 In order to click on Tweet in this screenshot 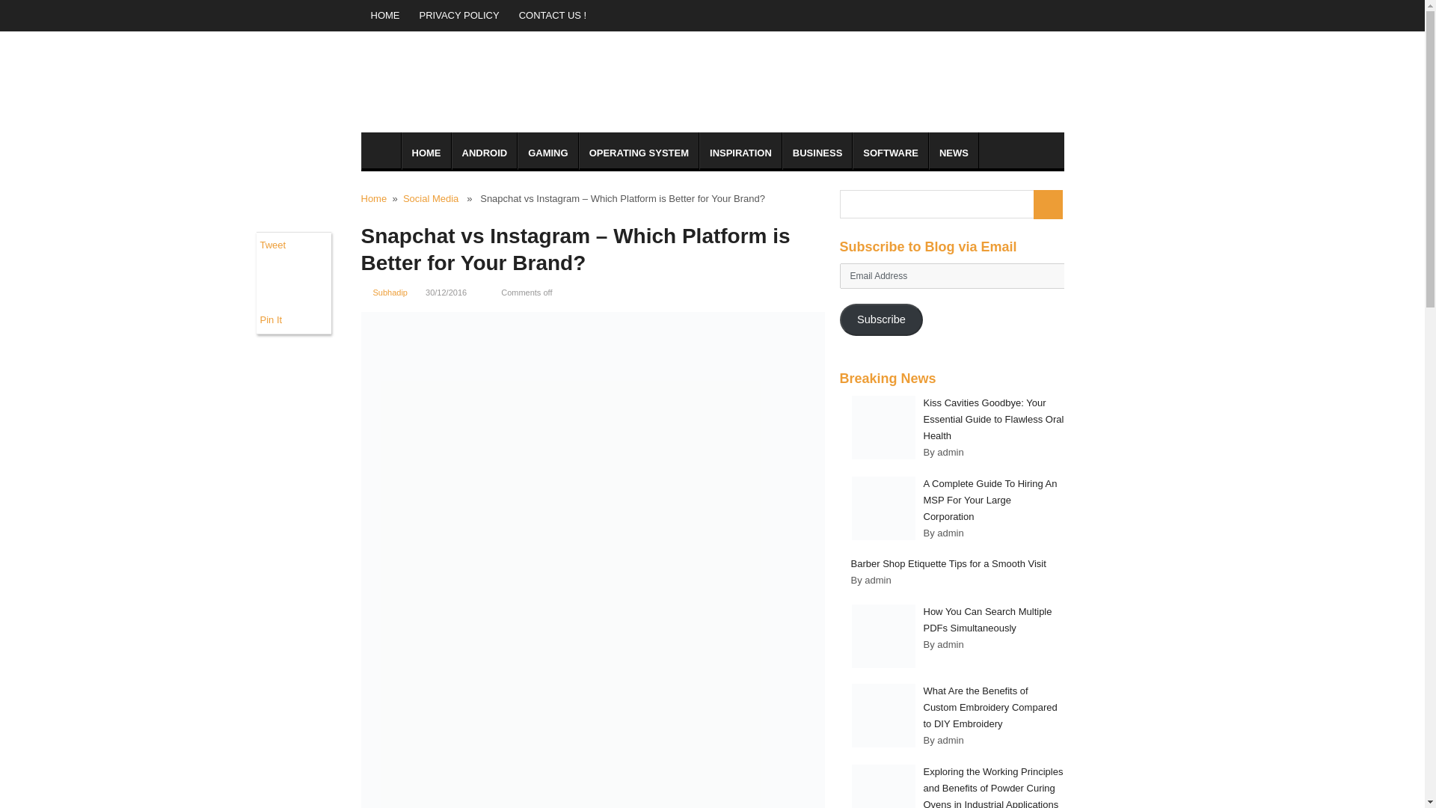, I will do `click(272, 244)`.